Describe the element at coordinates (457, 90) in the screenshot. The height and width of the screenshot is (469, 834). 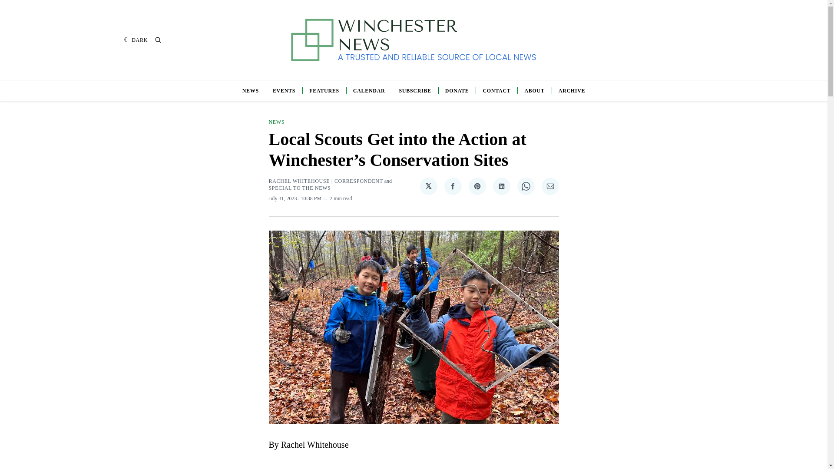
I see `DONATE` at that location.